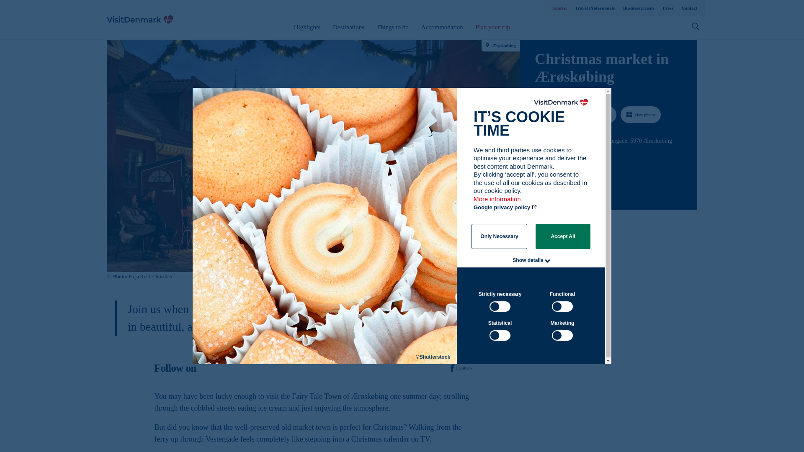 This screenshot has height=452, width=804. What do you see at coordinates (499, 236) in the screenshot?
I see `Only Necessary` at bounding box center [499, 236].